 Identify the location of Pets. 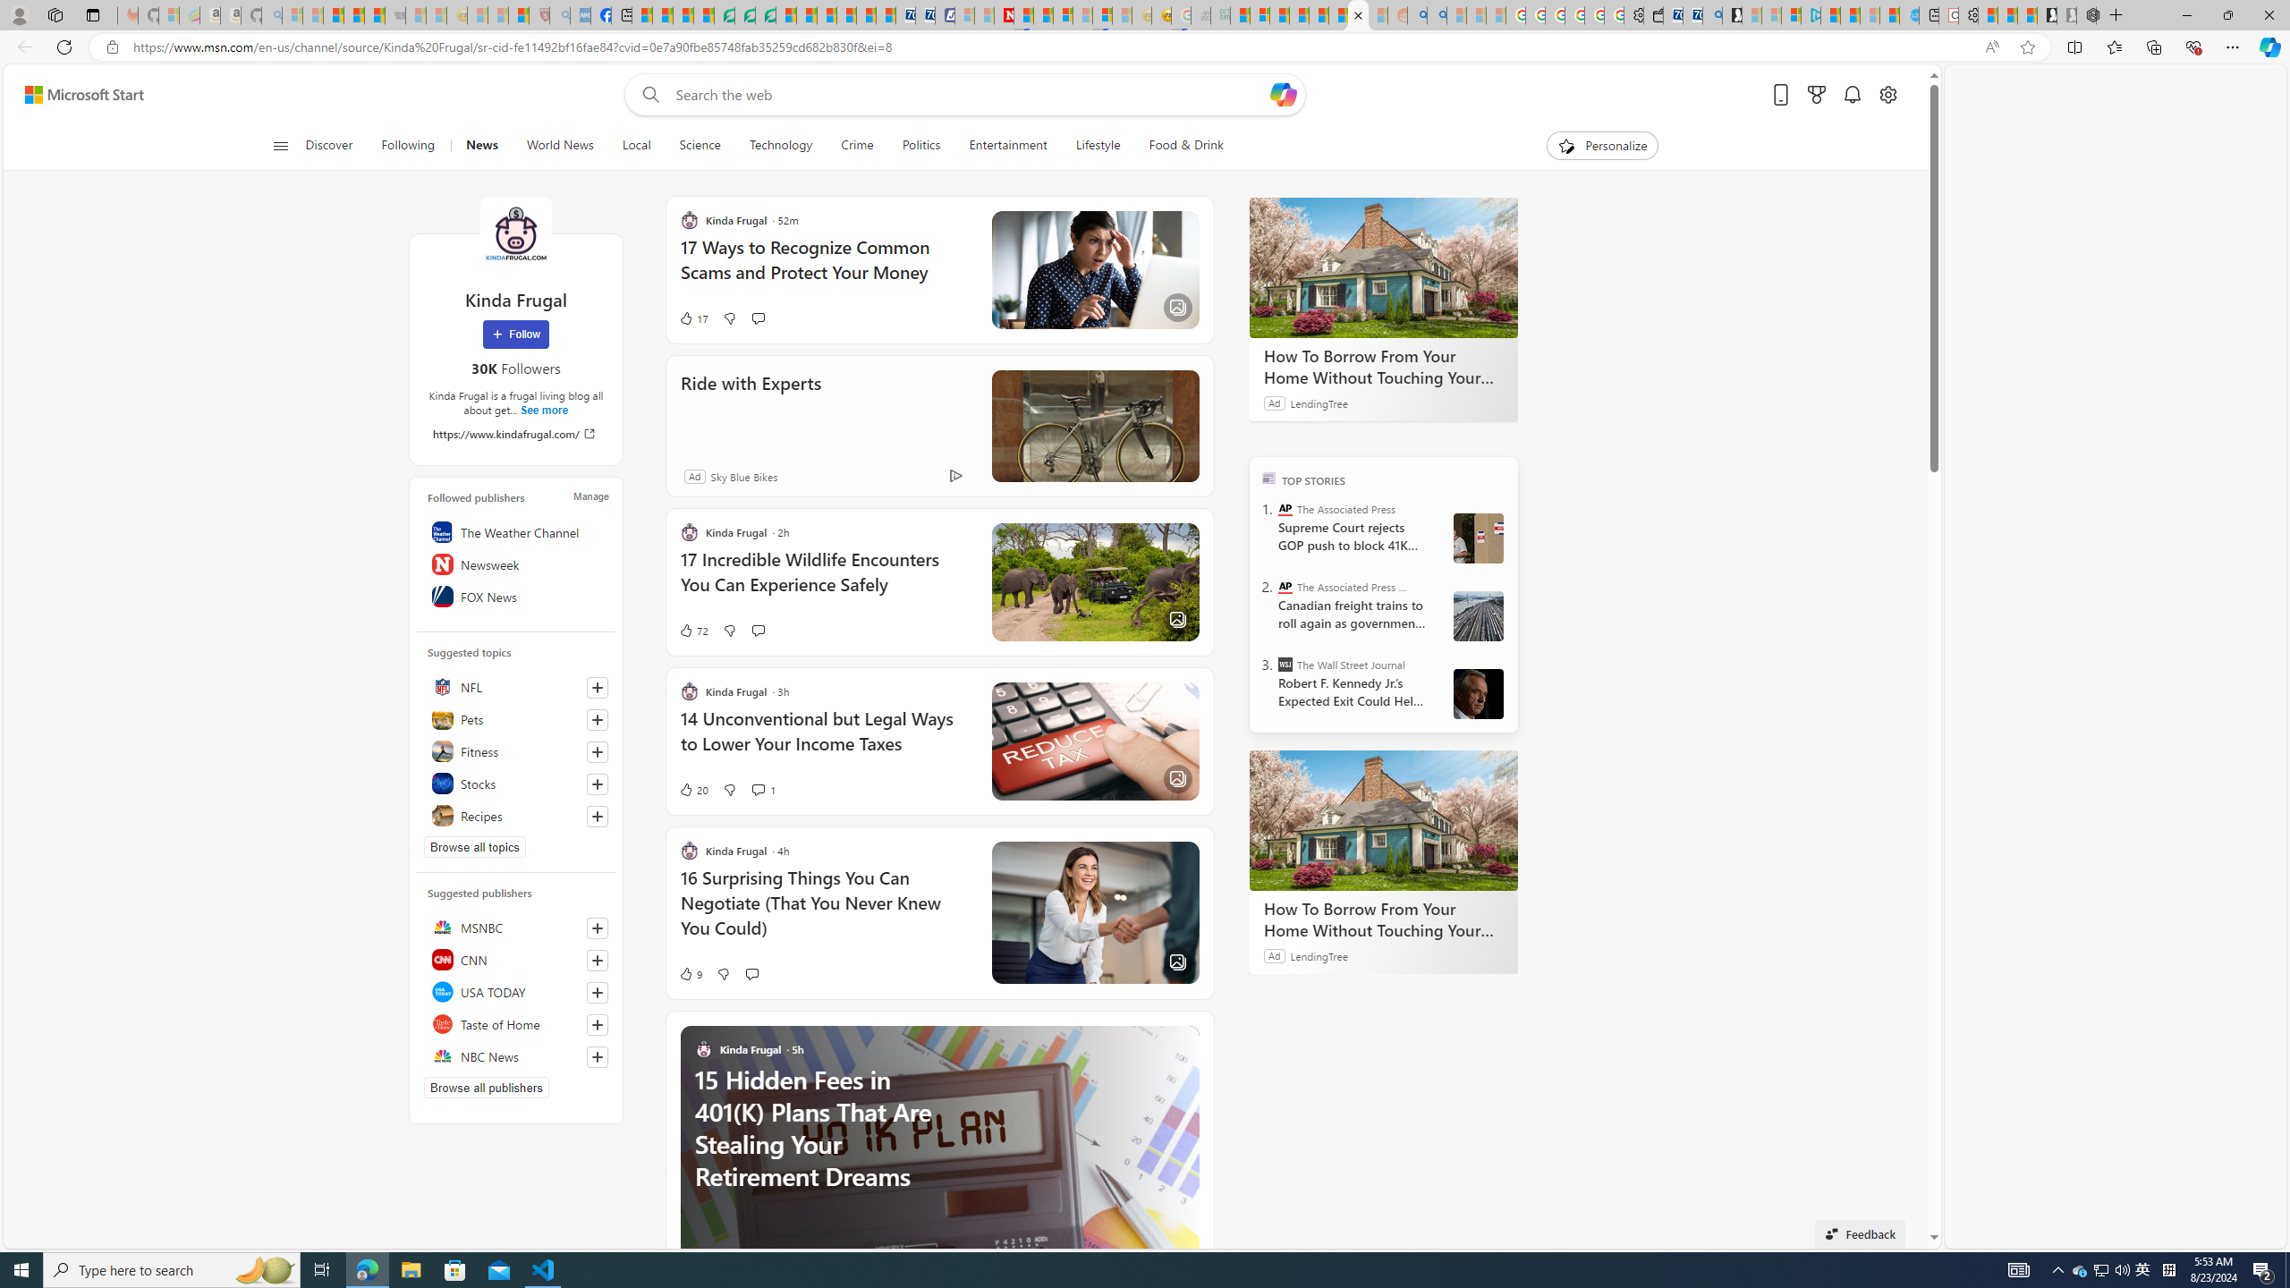
(515, 719).